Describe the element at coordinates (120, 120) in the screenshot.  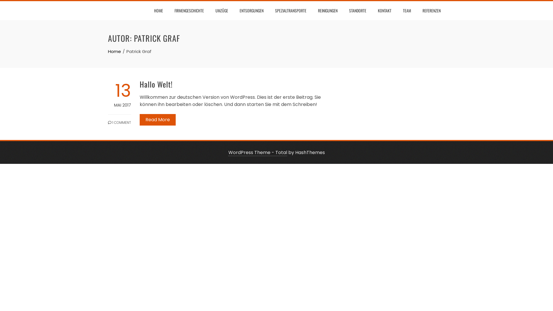
I see `1 COMMENT` at that location.